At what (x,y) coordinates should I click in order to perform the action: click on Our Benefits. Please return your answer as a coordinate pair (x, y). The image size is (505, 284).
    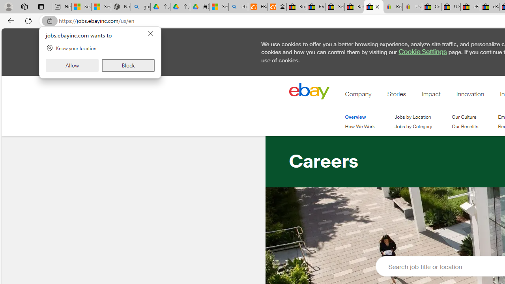
    Looking at the image, I should click on (465, 127).